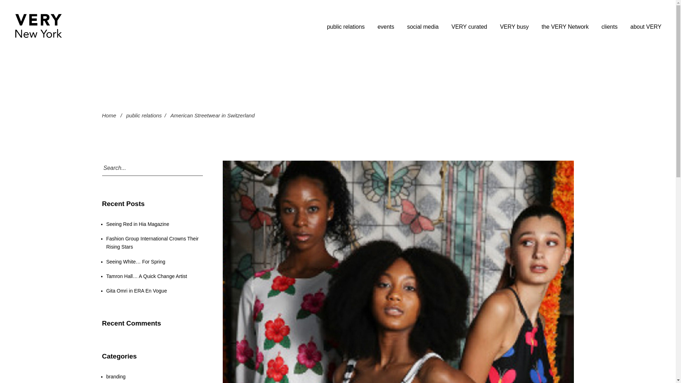 The height and width of the screenshot is (383, 681). I want to click on clients, so click(609, 27).